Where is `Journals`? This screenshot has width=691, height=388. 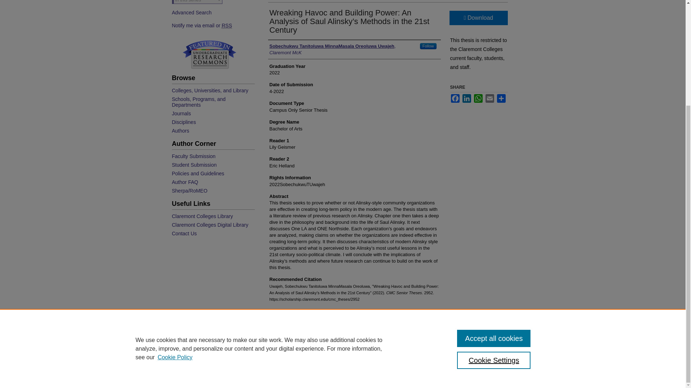
Journals is located at coordinates (212, 114).